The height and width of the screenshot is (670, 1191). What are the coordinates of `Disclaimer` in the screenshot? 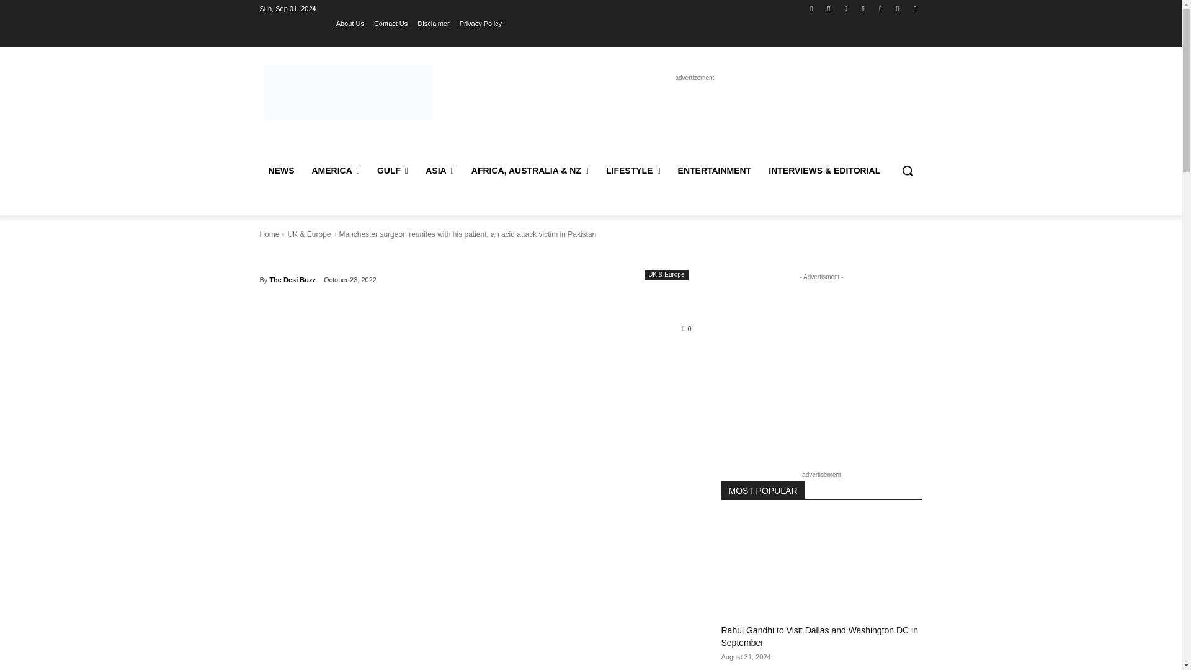 It's located at (433, 23).